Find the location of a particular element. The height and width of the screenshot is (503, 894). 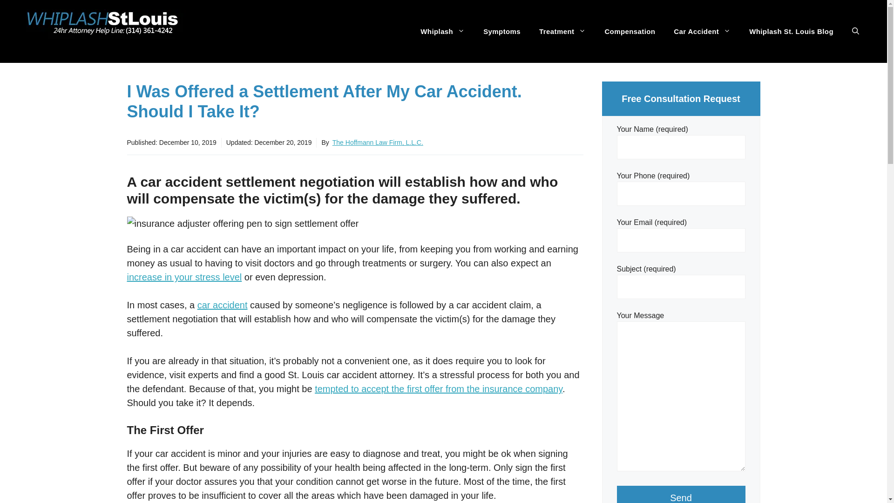

Car Accident is located at coordinates (702, 32).